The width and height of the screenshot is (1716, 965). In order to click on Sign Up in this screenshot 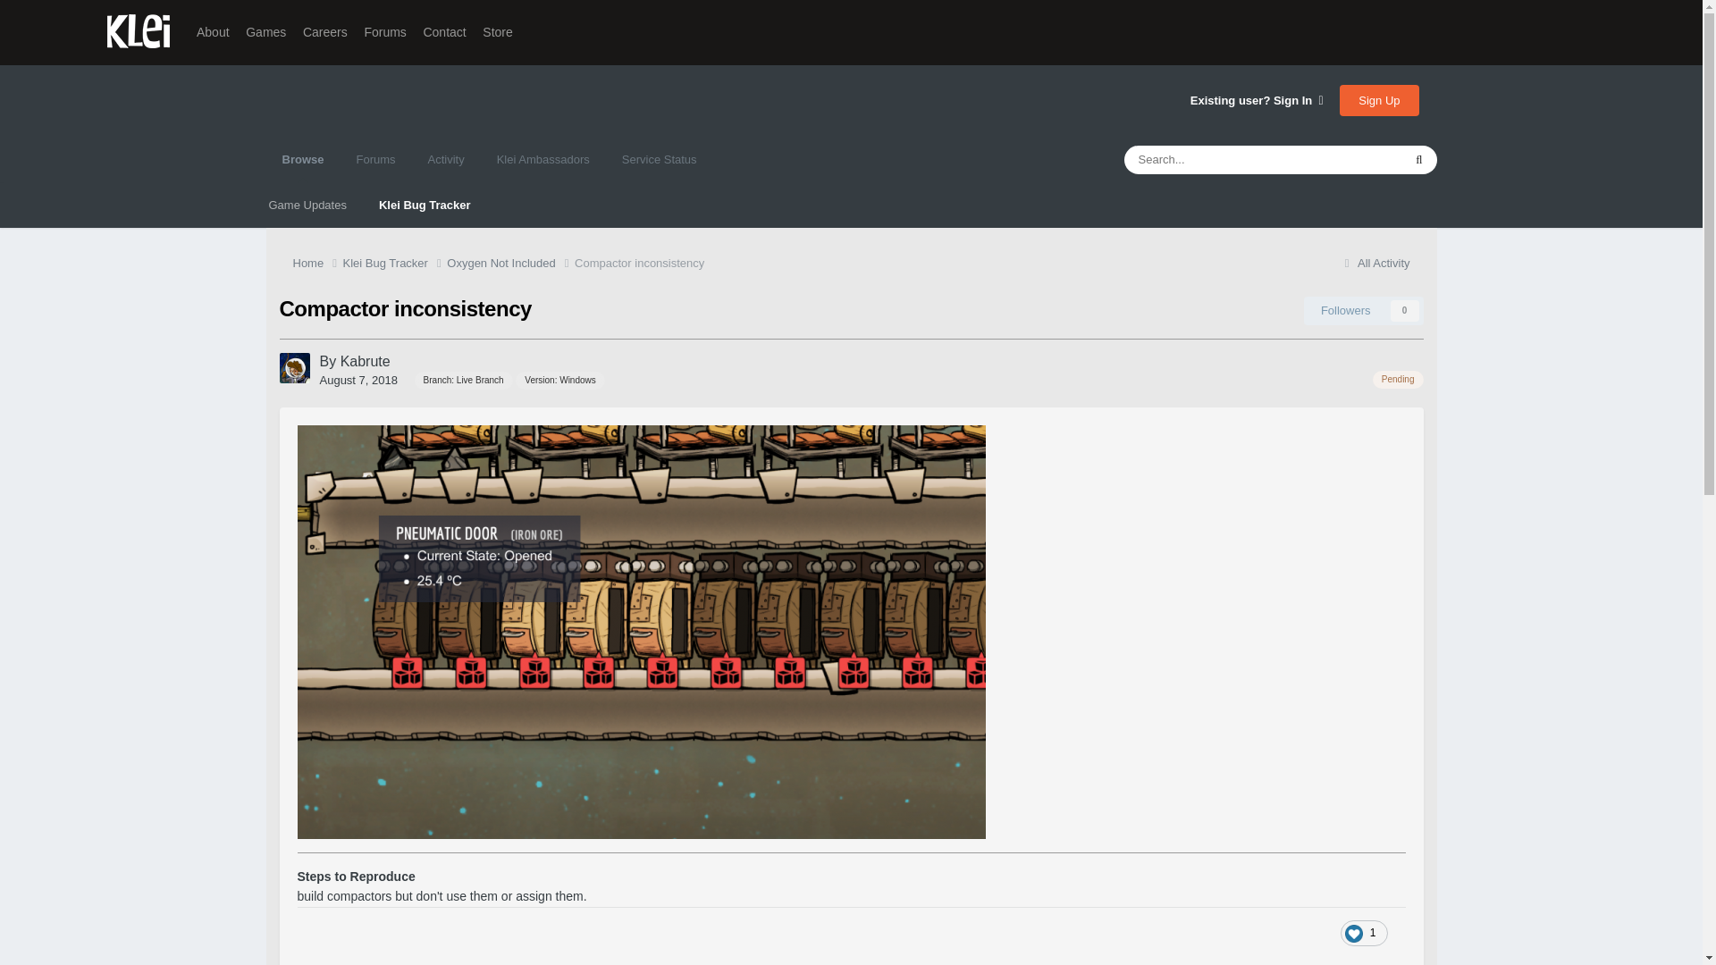, I will do `click(1379, 100)`.